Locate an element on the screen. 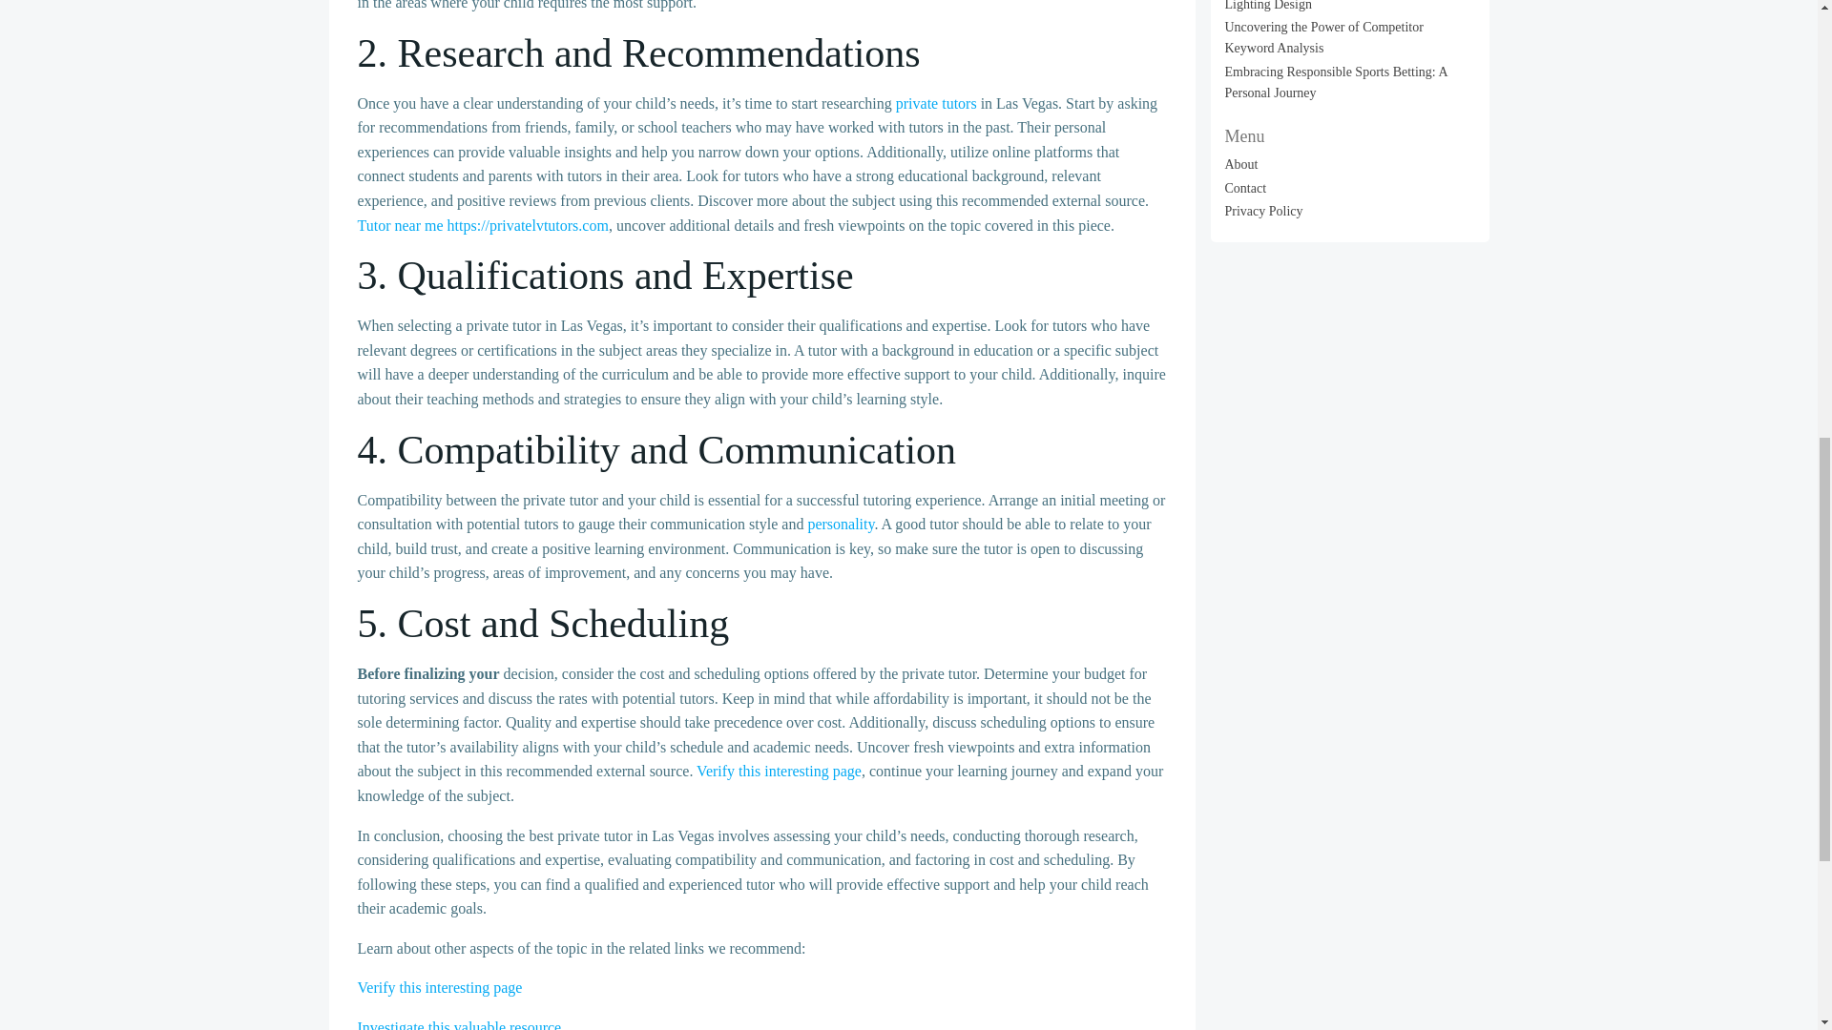  Verify this interesting page is located at coordinates (439, 988).